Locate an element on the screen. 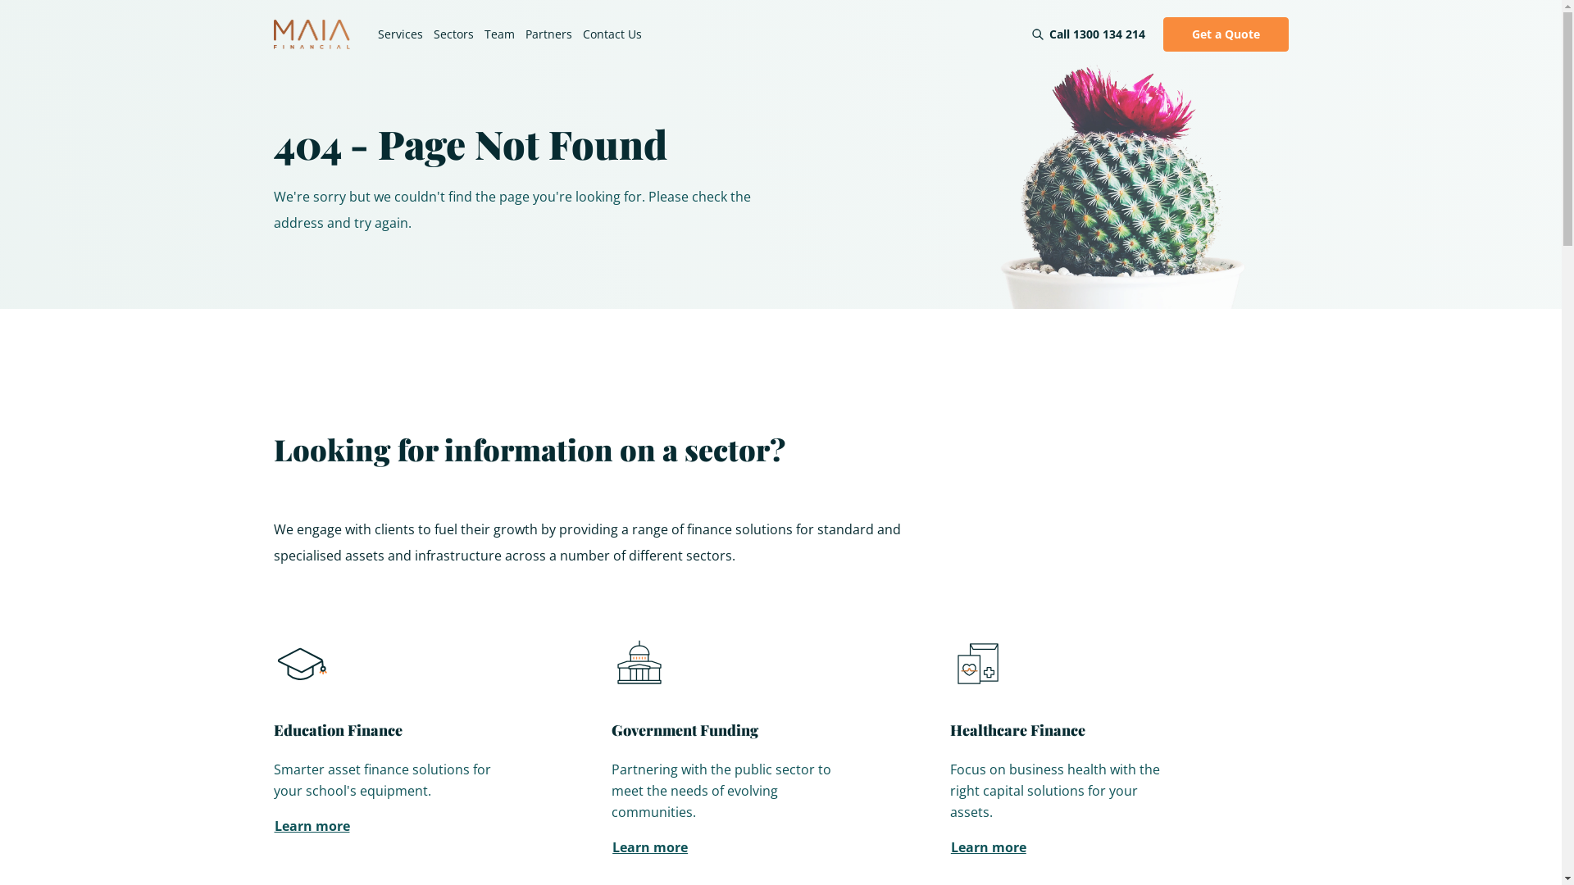 This screenshot has height=885, width=1574.   is located at coordinates (979, 652).